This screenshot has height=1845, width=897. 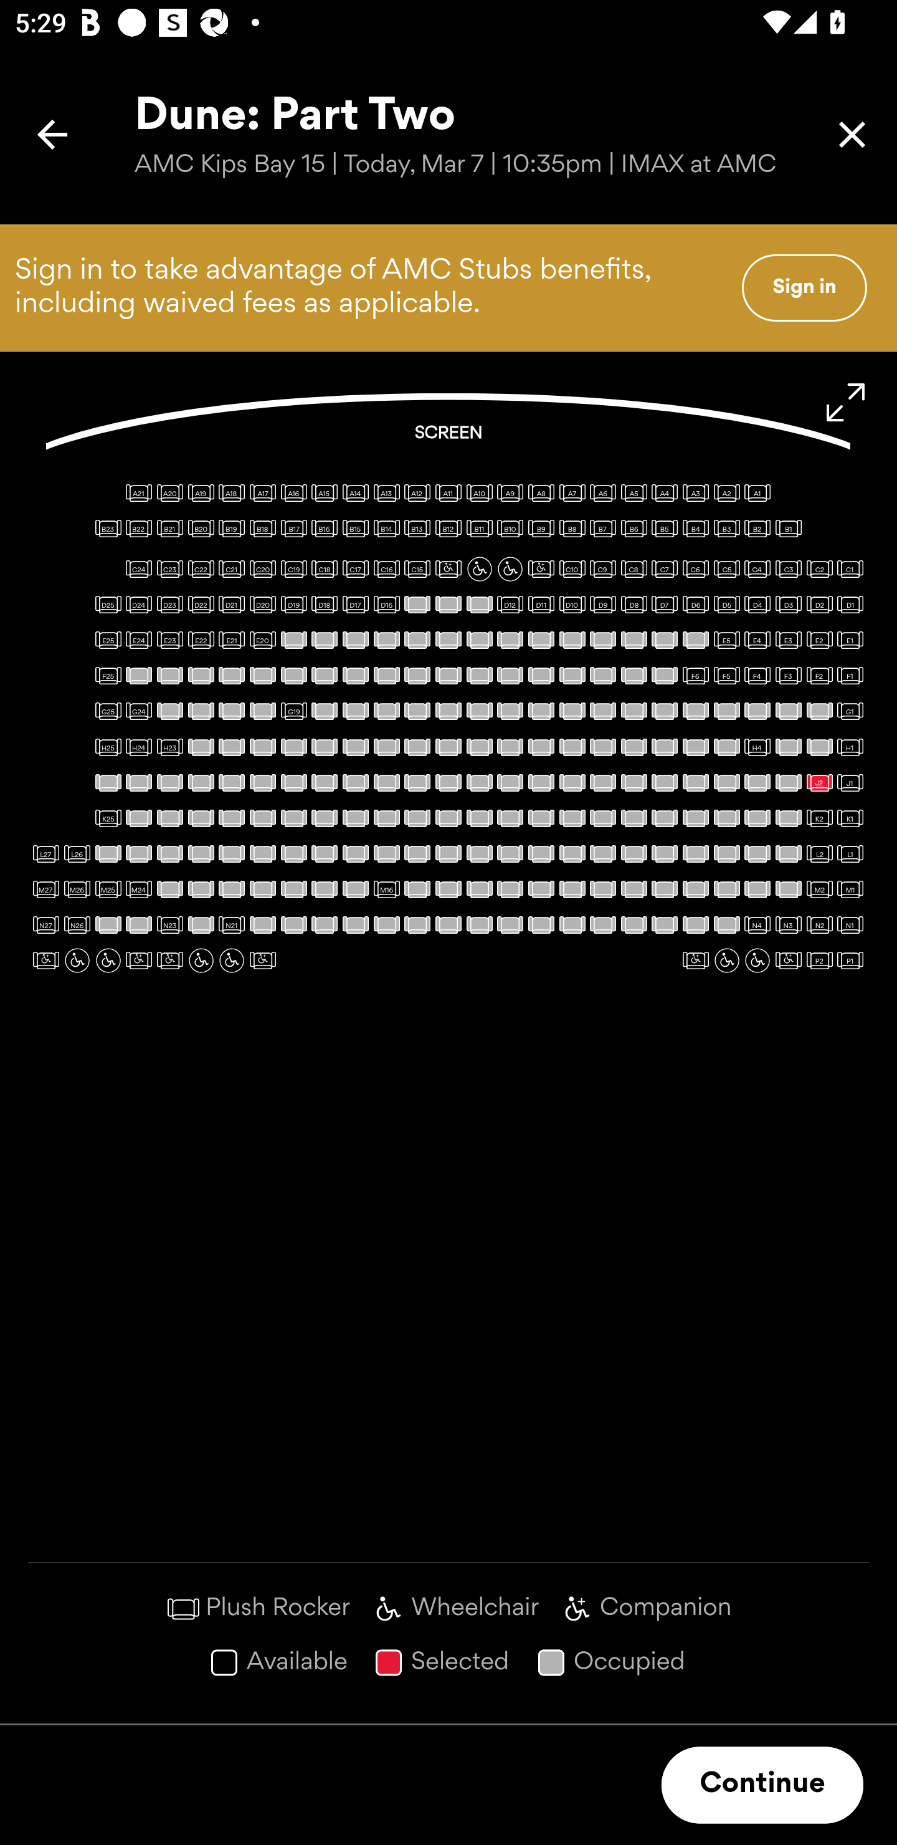 I want to click on N26, Regular seat, available, so click(x=77, y=925).